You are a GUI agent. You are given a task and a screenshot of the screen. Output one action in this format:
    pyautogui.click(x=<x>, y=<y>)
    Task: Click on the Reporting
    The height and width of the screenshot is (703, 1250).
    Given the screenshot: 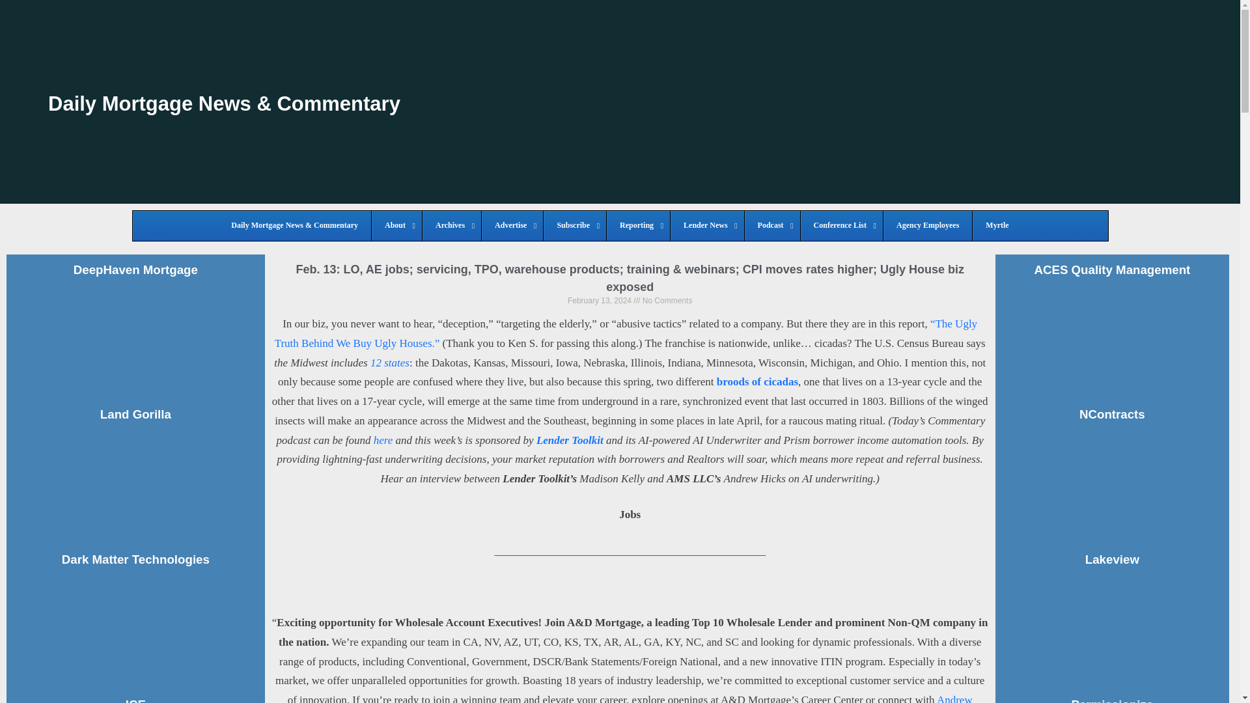 What is the action you would take?
    pyautogui.click(x=638, y=226)
    